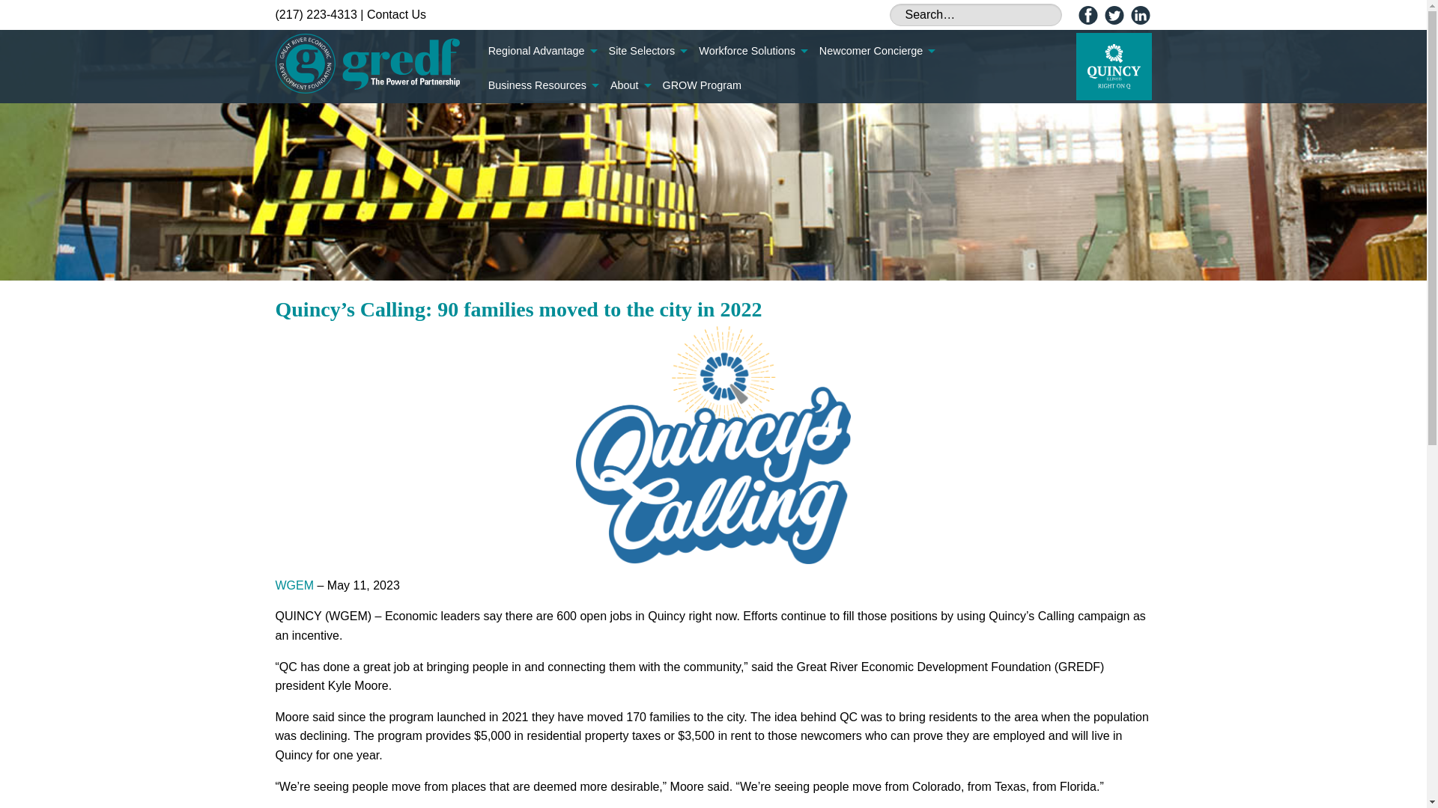 The width and height of the screenshot is (1438, 808). What do you see at coordinates (542, 85) in the screenshot?
I see `Business Resources` at bounding box center [542, 85].